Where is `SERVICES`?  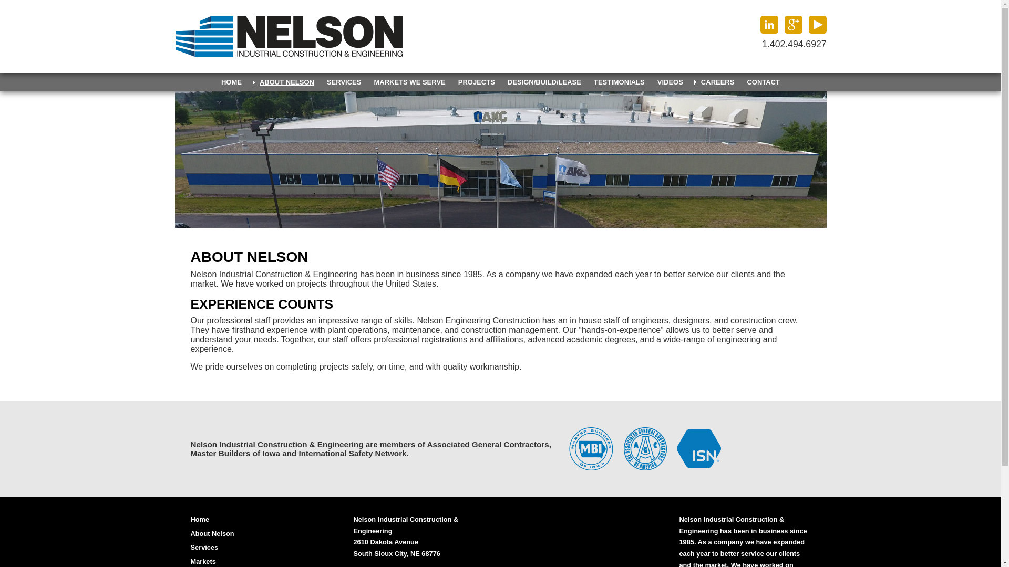
SERVICES is located at coordinates (344, 82).